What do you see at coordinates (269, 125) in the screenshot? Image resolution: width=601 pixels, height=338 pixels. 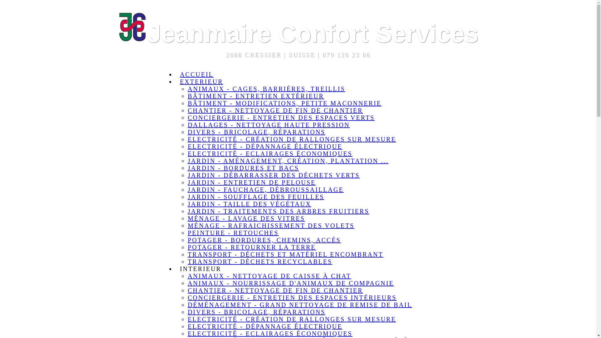 I see `DALLAGES - NETTOYAGE HAUTE PRESSION` at bounding box center [269, 125].